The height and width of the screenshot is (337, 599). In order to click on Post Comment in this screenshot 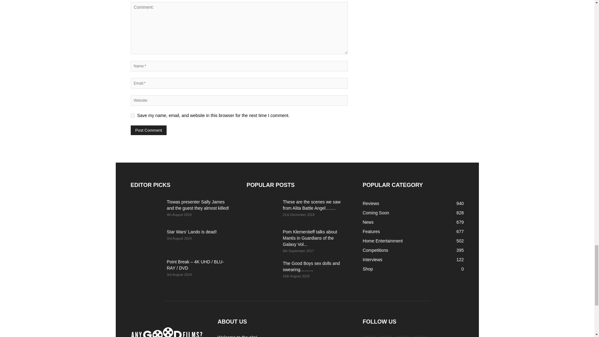, I will do `click(149, 130)`.